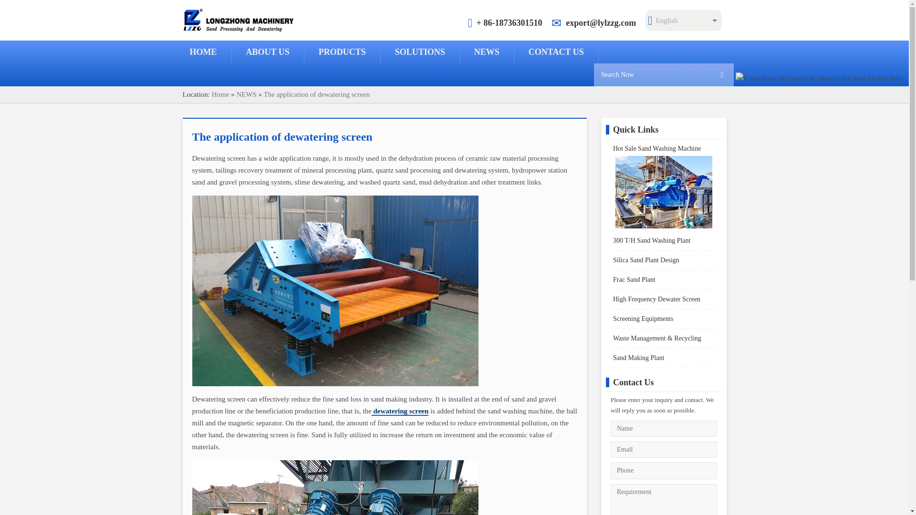 The height and width of the screenshot is (515, 916). Describe the element at coordinates (663, 279) in the screenshot. I see `Frac Sand Plant` at that location.